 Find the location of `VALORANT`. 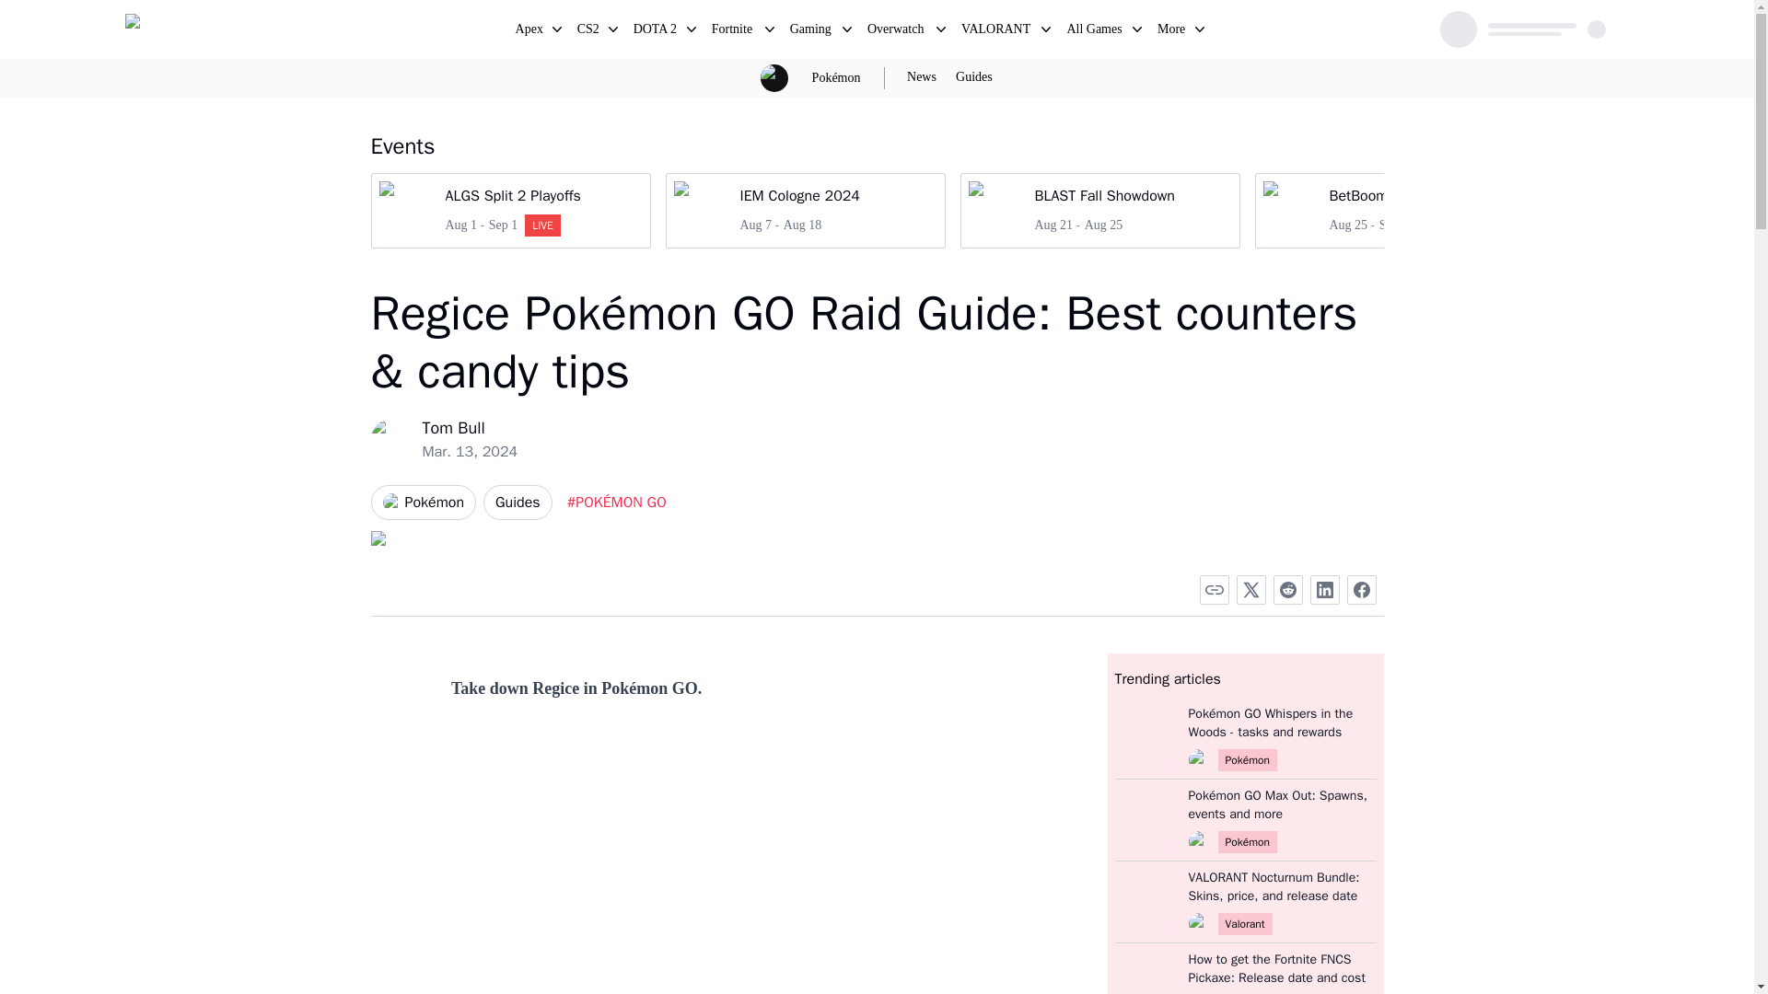

VALORANT is located at coordinates (734, 31).